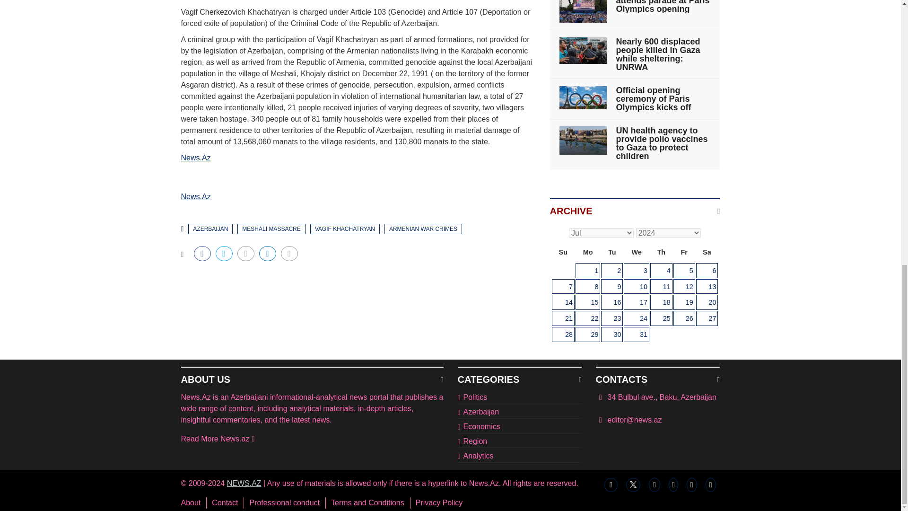 Image resolution: width=908 pixels, height=511 pixels. Describe the element at coordinates (271, 229) in the screenshot. I see `MESHALI MASSACRE` at that location.